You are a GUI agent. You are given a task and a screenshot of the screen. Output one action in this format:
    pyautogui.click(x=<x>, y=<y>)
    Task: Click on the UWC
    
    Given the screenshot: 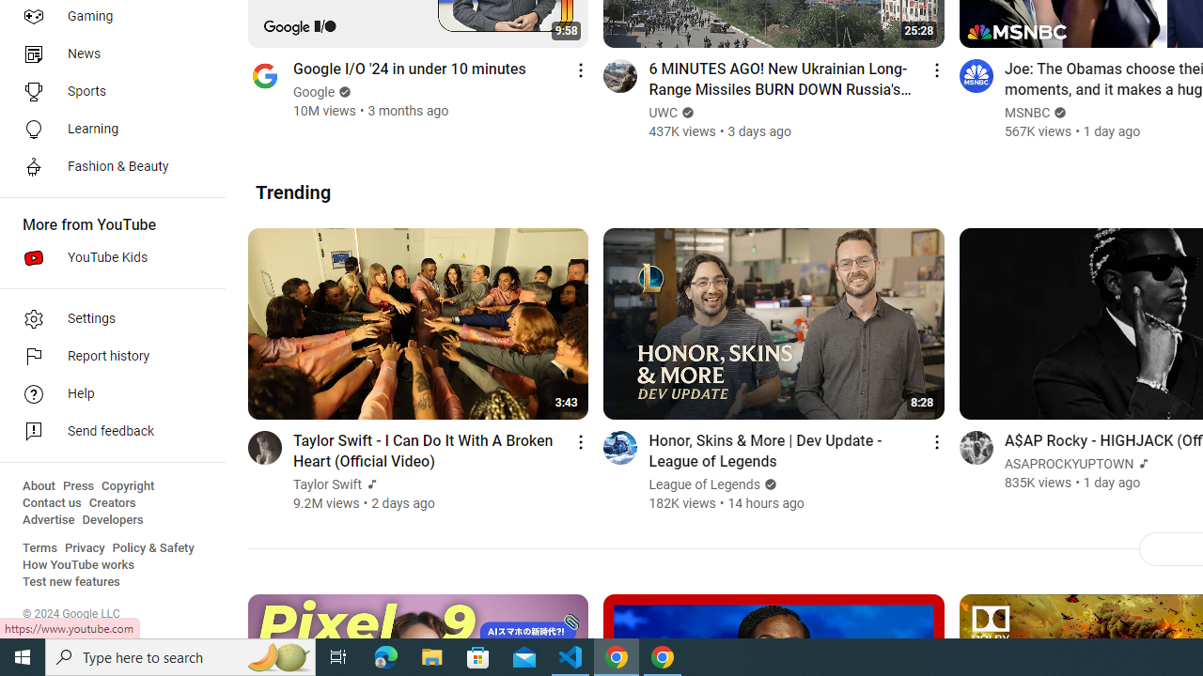 What is the action you would take?
    pyautogui.click(x=664, y=113)
    